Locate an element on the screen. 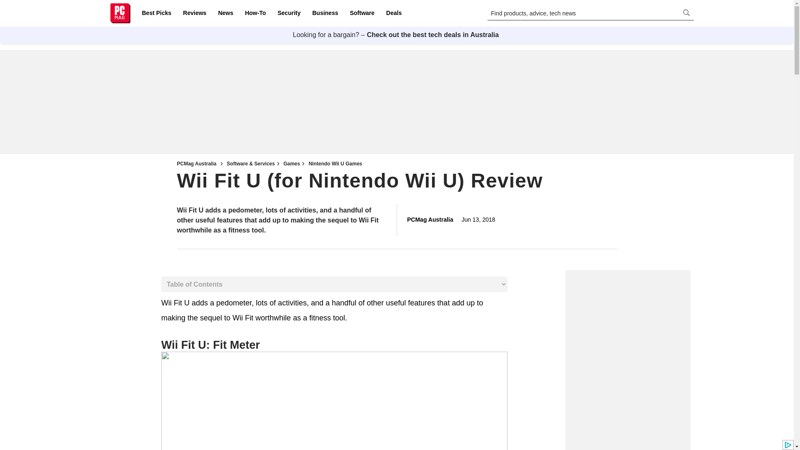  Security is located at coordinates (289, 13).